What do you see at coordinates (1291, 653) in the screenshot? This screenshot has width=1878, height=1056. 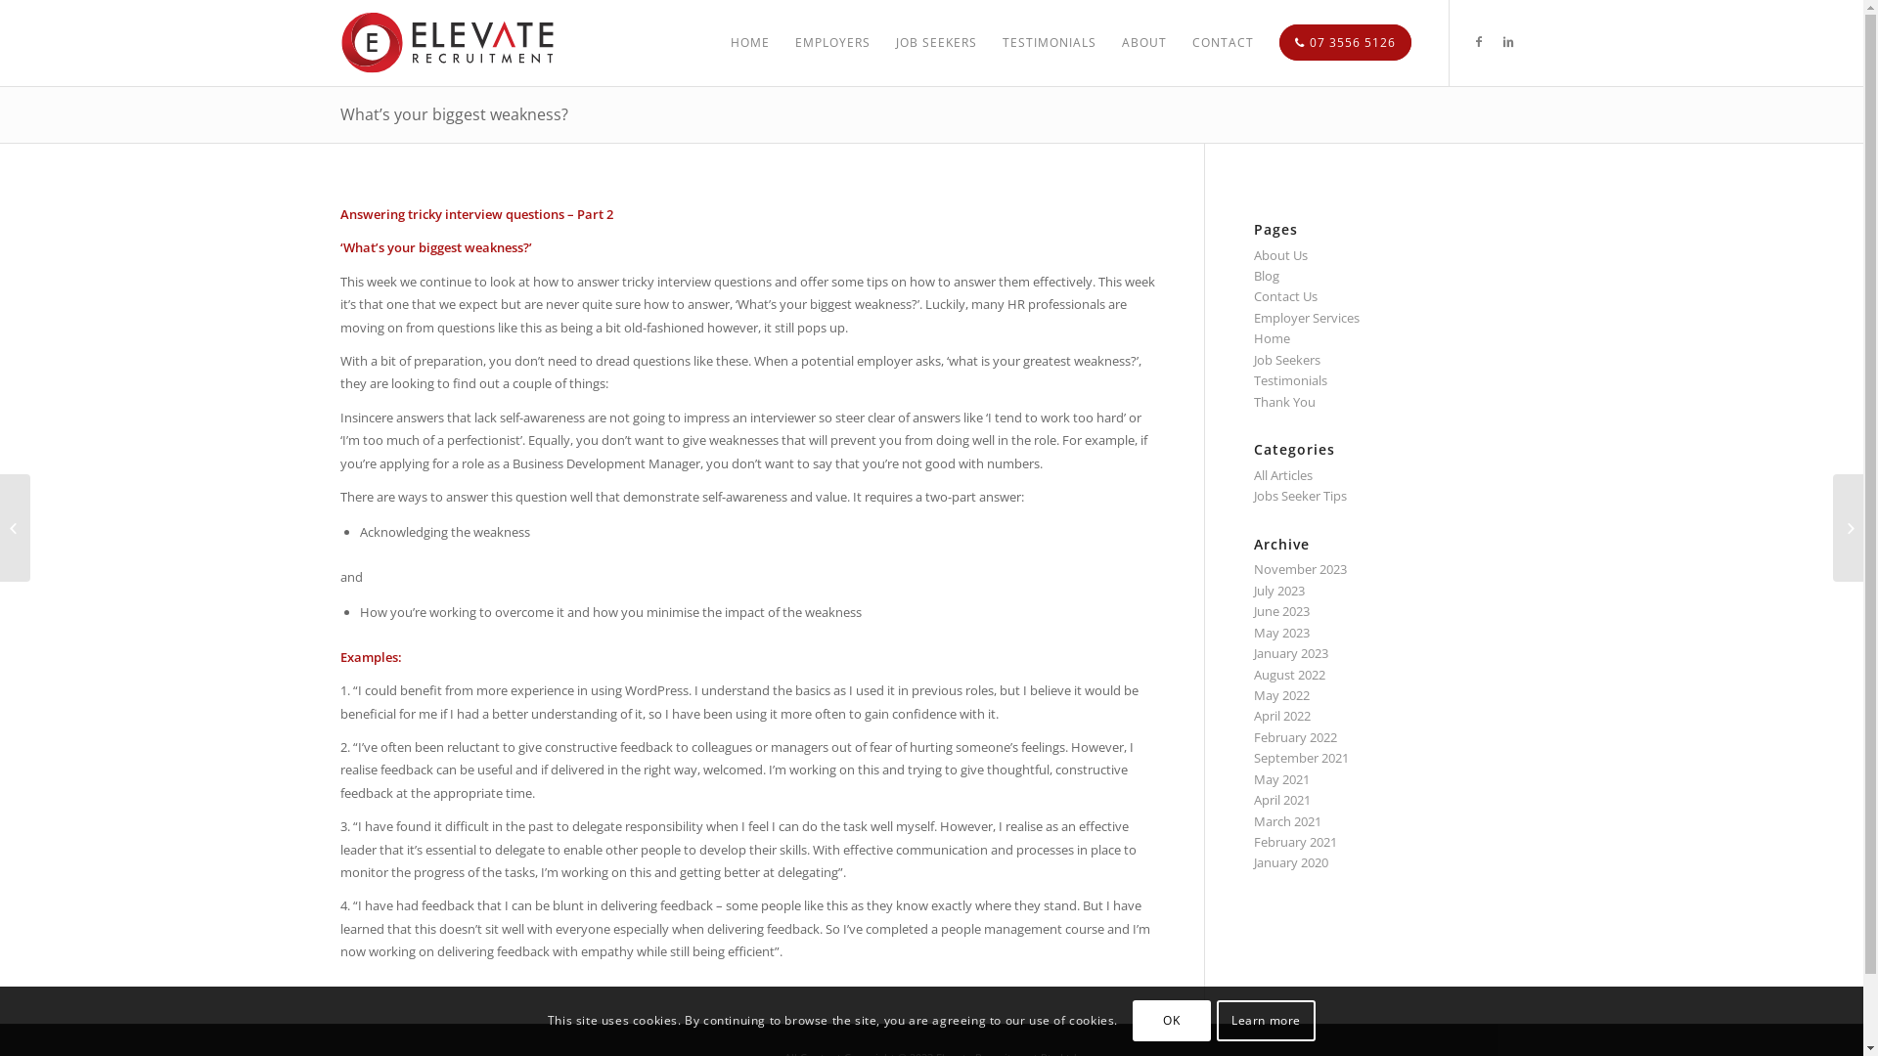 I see `January 2023` at bounding box center [1291, 653].